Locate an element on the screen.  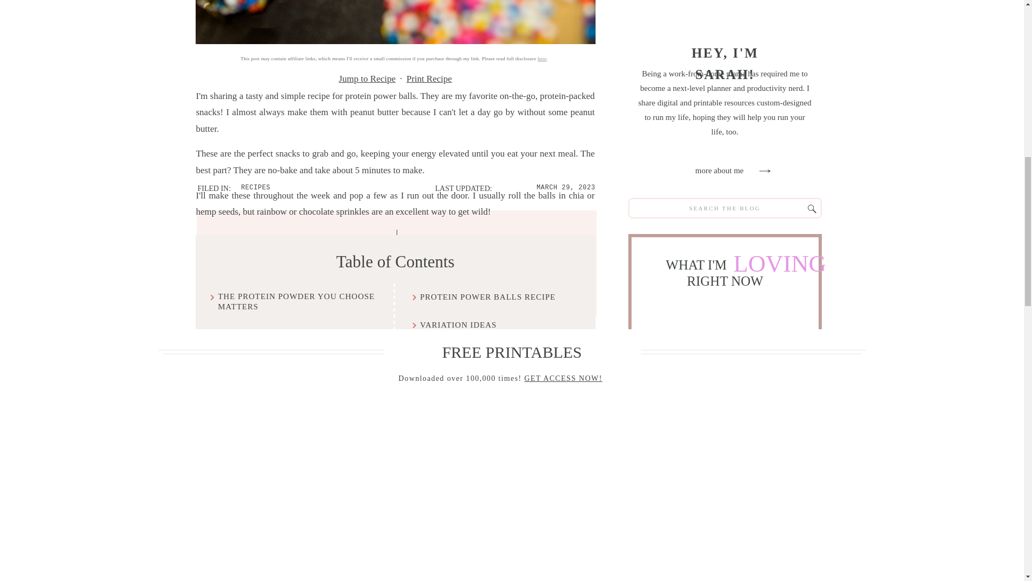
WHAT I'M  is located at coordinates (698, 264).